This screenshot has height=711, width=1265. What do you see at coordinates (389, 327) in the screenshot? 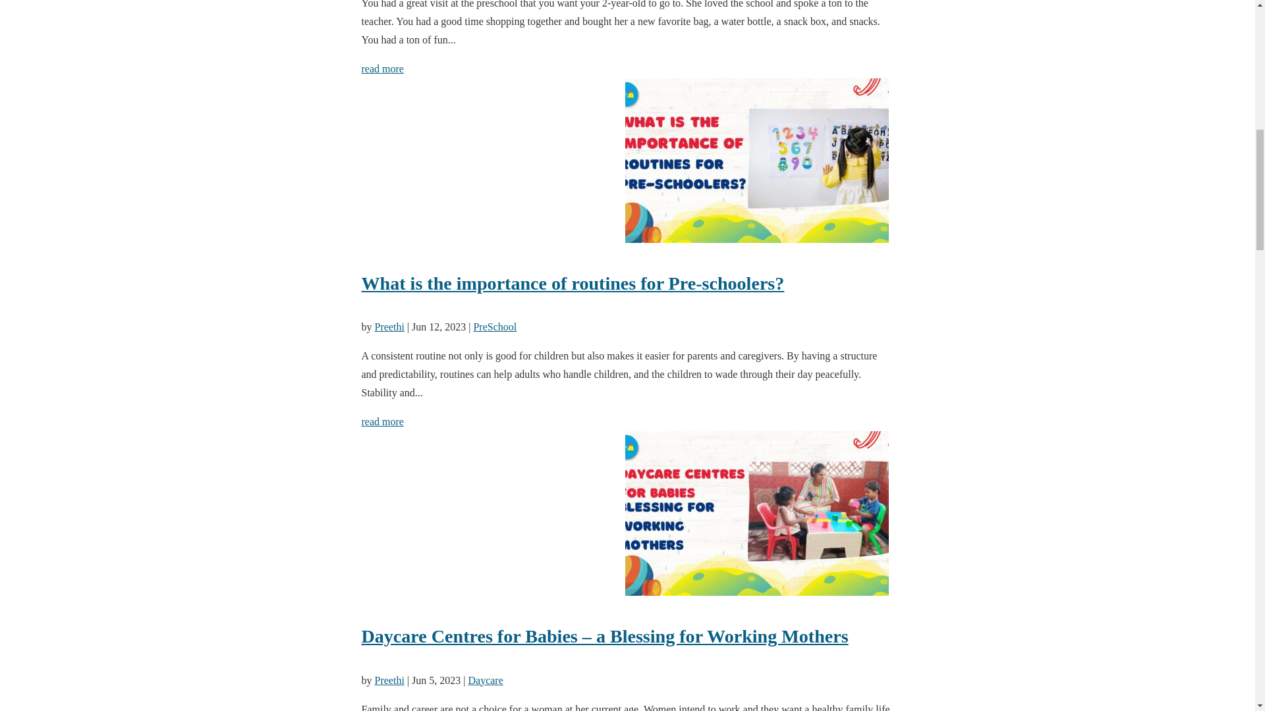
I see `Preethi` at bounding box center [389, 327].